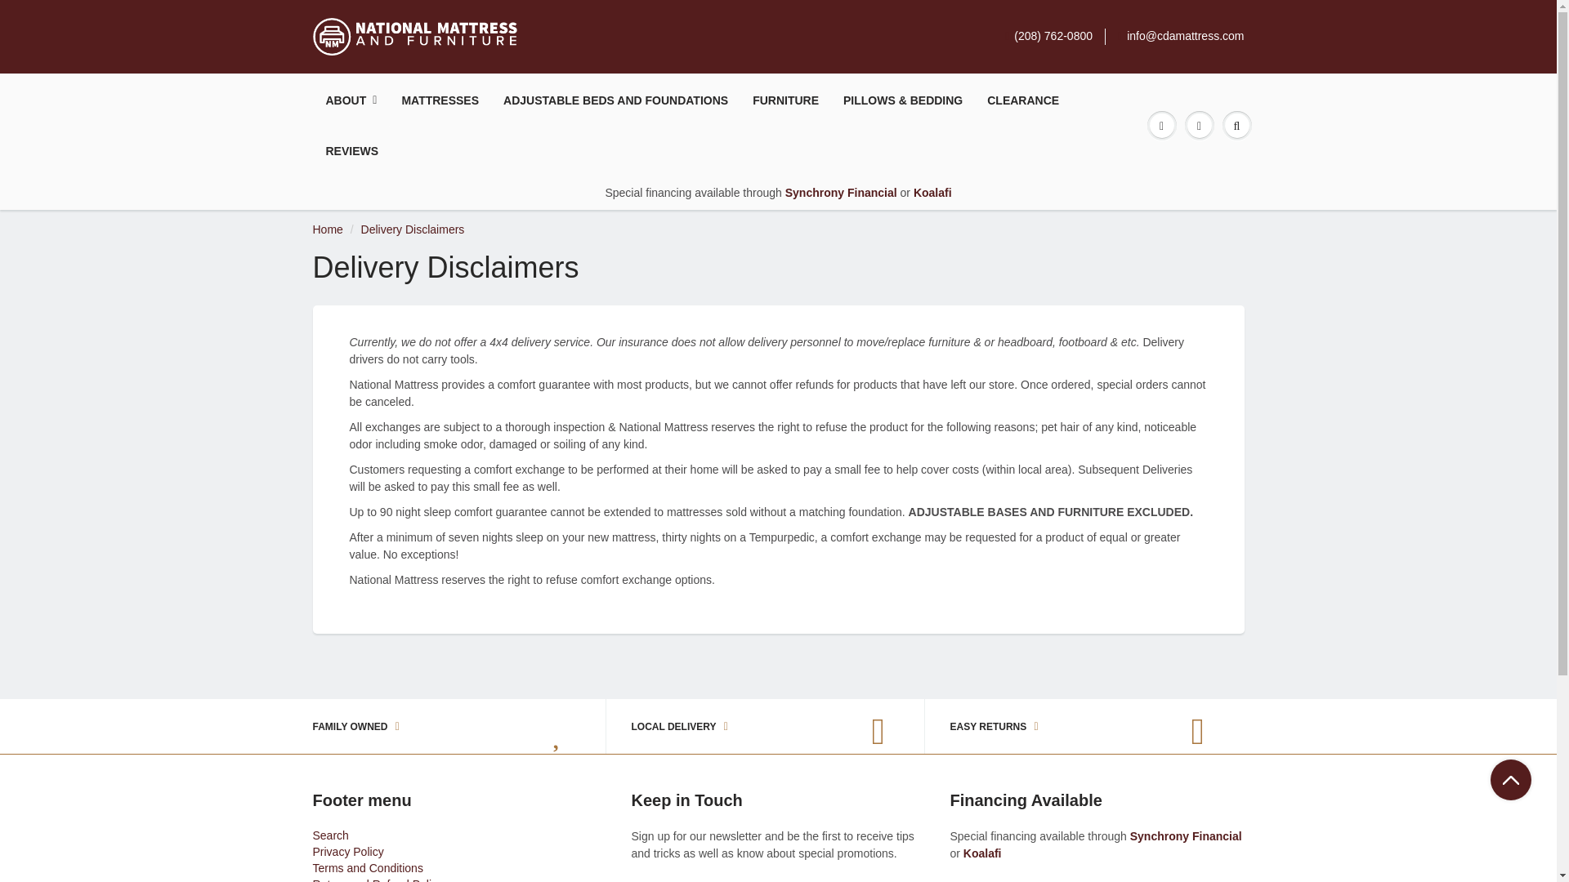  Describe the element at coordinates (440, 100) in the screenshot. I see `MATTRESSES` at that location.